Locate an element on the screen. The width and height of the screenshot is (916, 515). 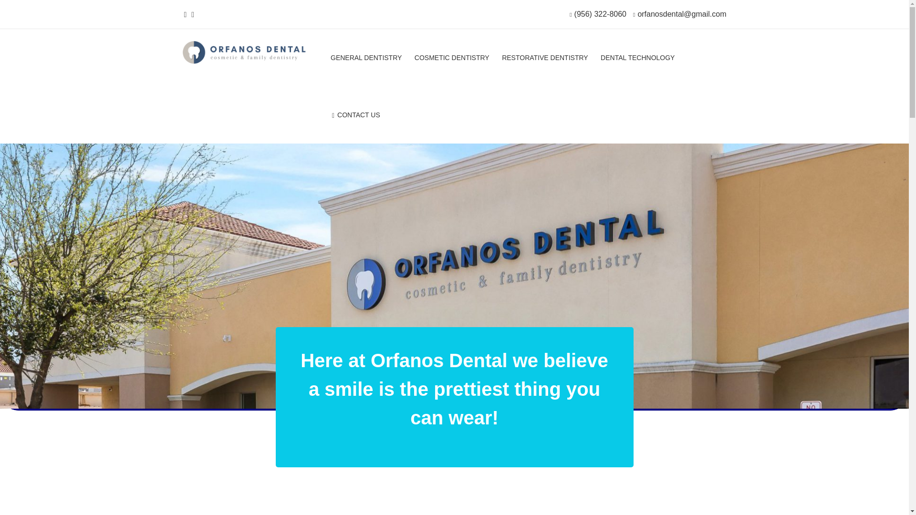
DENTAL TECHNOLOGY is located at coordinates (637, 59).